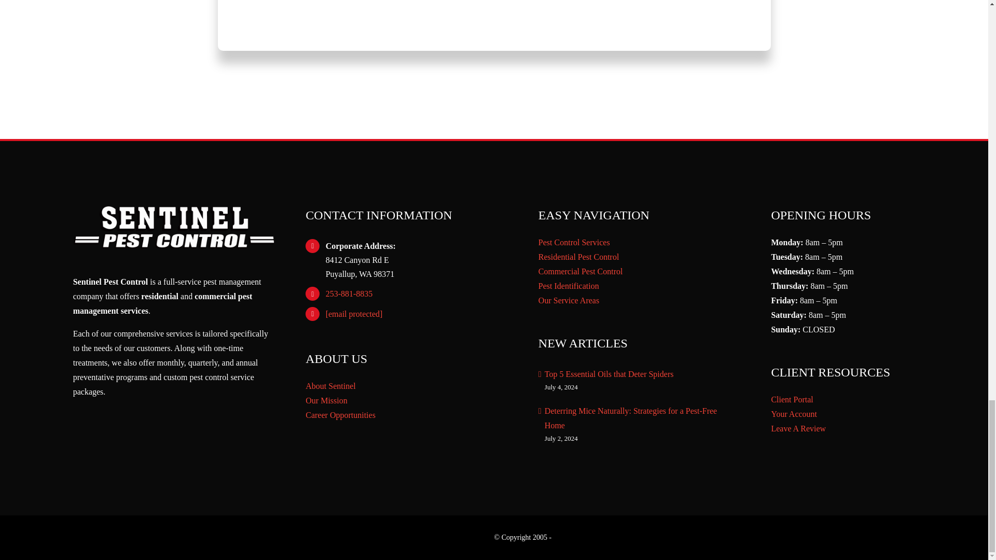 This screenshot has height=560, width=996. Describe the element at coordinates (416, 293) in the screenshot. I see `253-881-8835` at that location.